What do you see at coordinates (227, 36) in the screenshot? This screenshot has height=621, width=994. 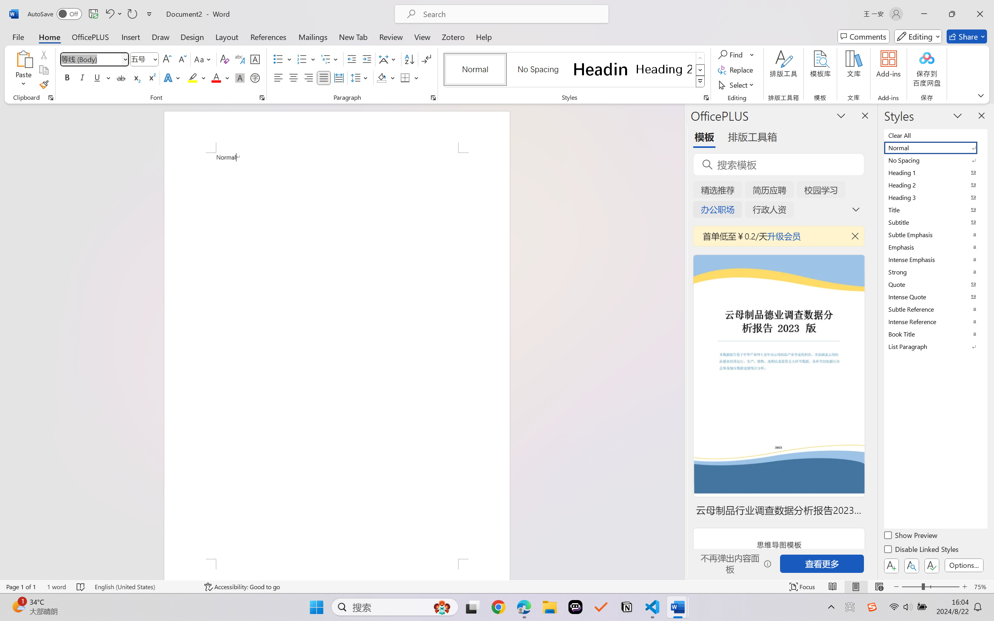 I see `Layout` at bounding box center [227, 36].